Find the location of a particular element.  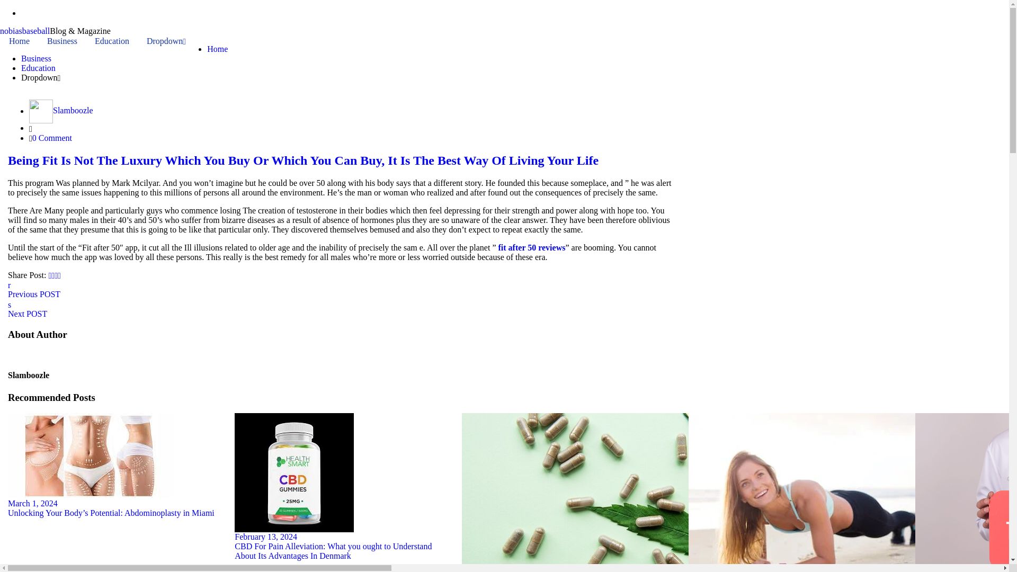

Education is located at coordinates (38, 68).